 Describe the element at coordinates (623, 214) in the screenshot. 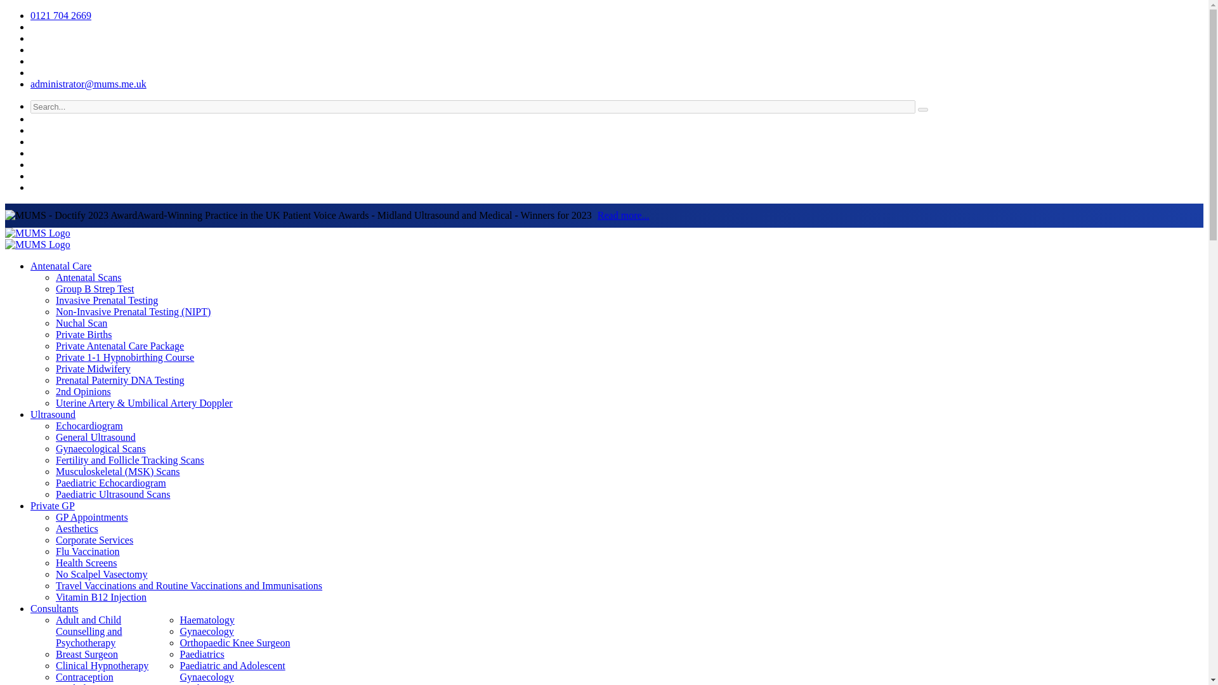

I see `Read more...` at that location.